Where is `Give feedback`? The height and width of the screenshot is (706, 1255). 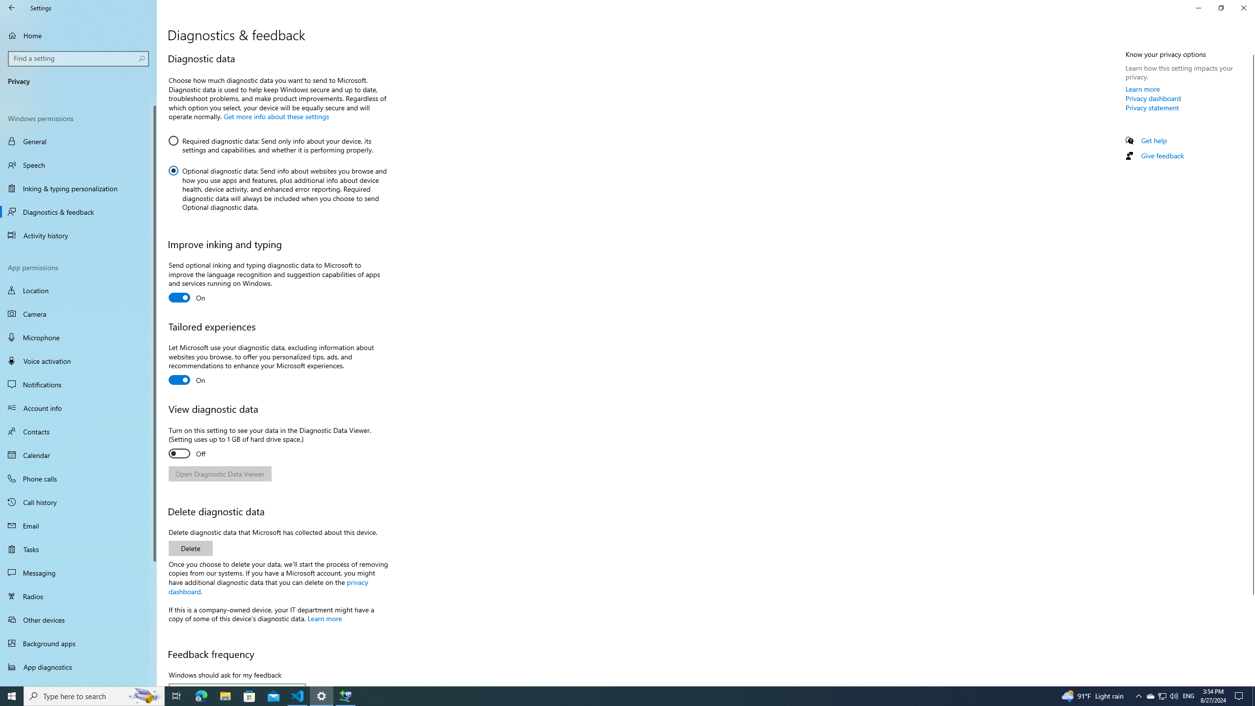
Give feedback is located at coordinates (1162, 155).